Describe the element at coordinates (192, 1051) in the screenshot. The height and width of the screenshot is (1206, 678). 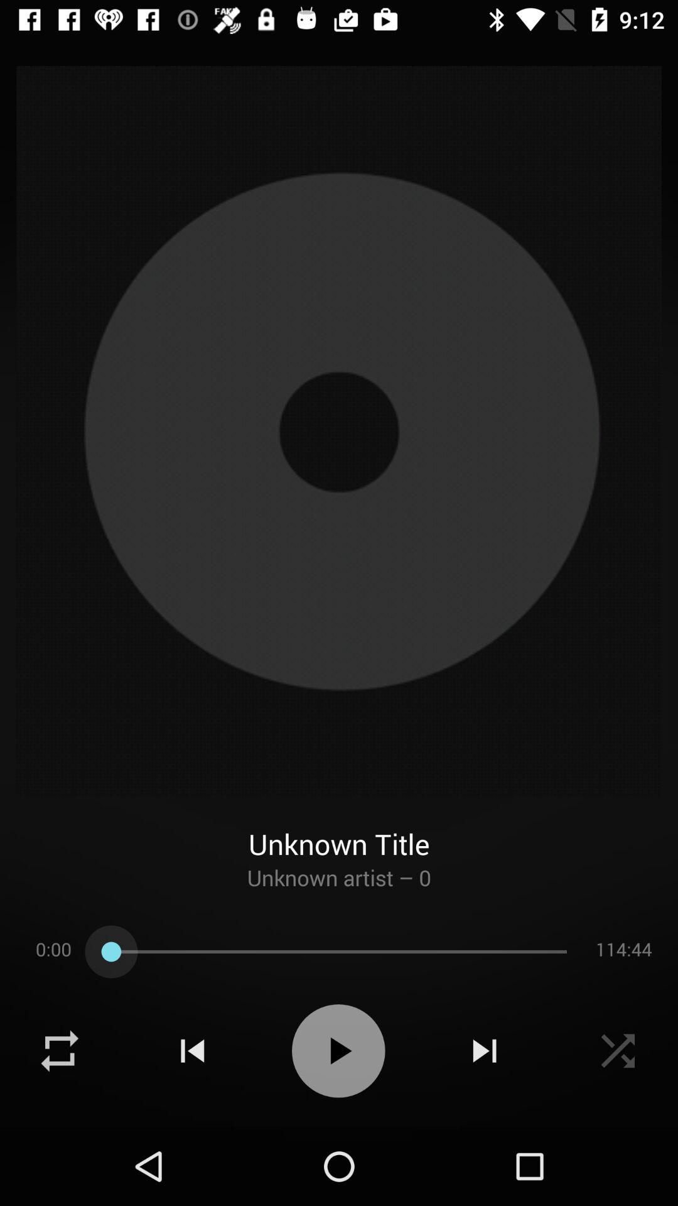
I see `rewind` at that location.